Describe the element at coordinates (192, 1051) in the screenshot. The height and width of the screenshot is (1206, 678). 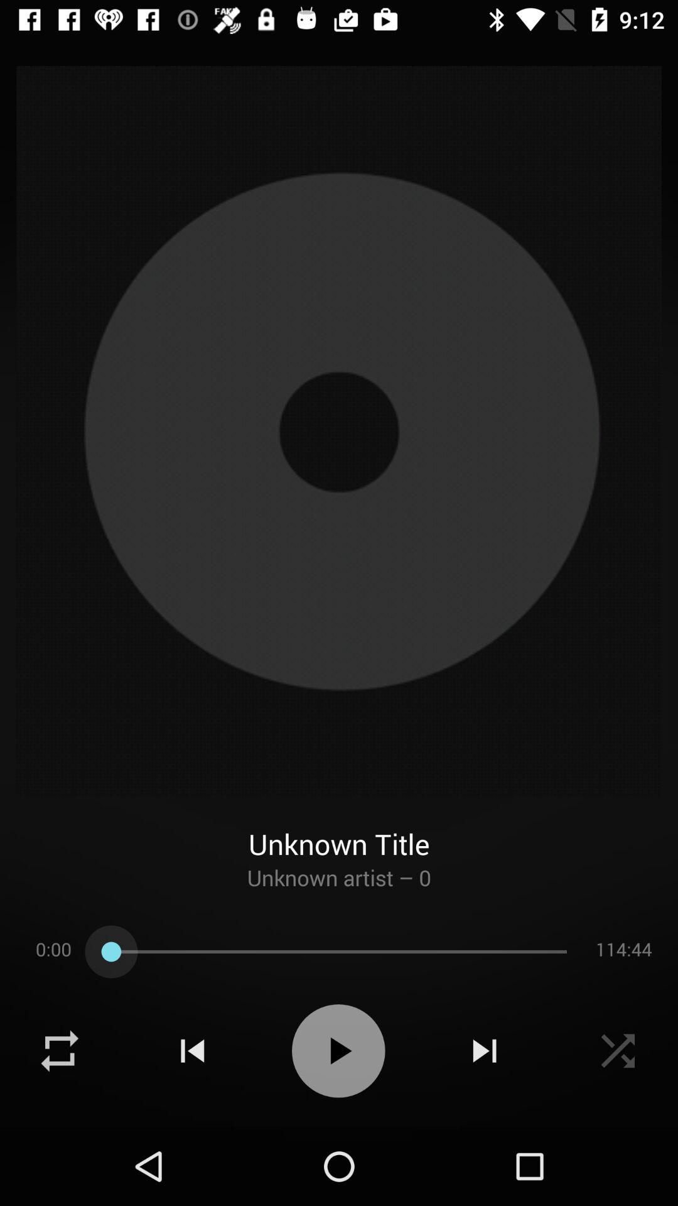
I see `rewind` at that location.